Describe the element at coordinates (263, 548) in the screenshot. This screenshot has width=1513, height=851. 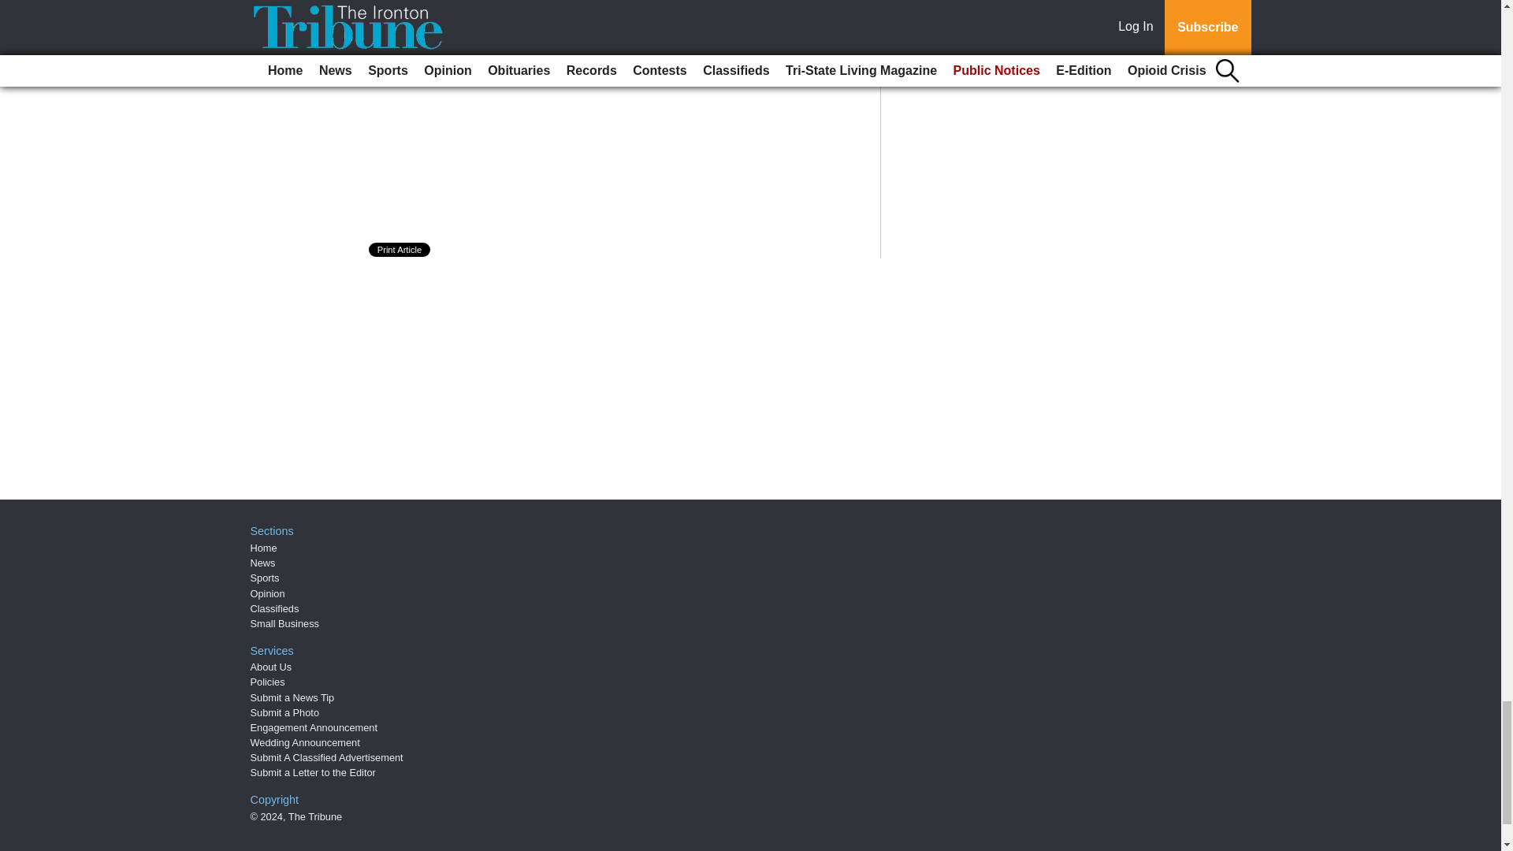
I see `Home` at that location.